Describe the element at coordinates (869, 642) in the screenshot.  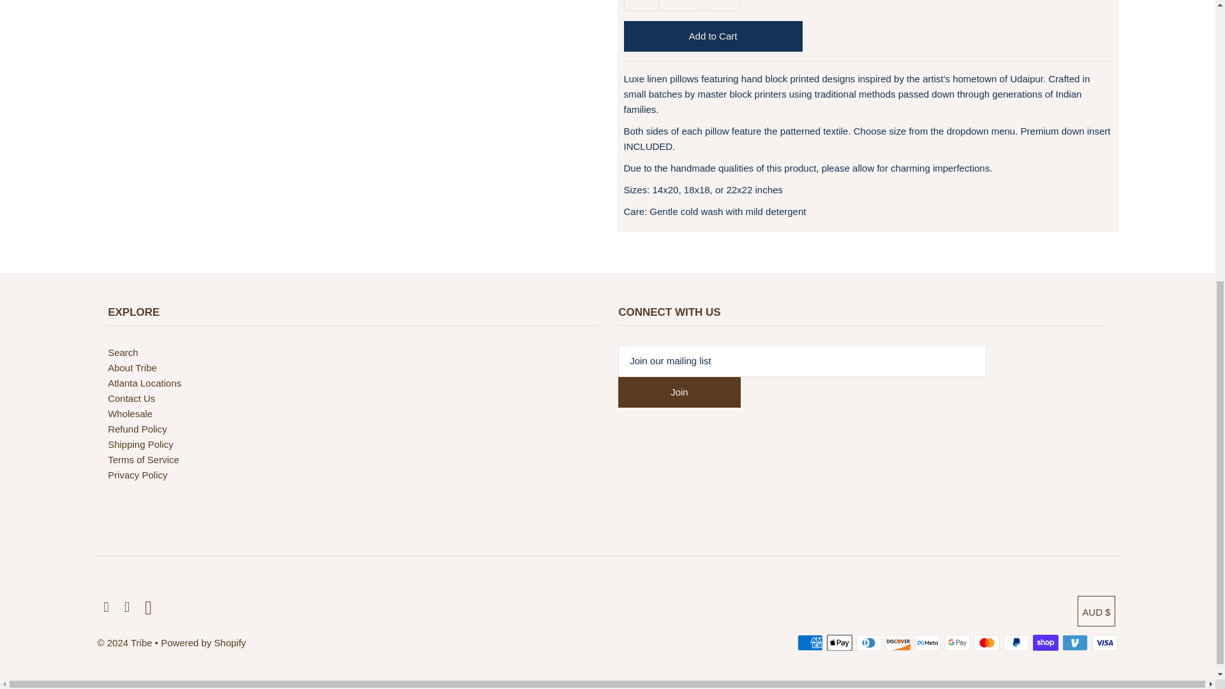
I see `Diners Club` at that location.